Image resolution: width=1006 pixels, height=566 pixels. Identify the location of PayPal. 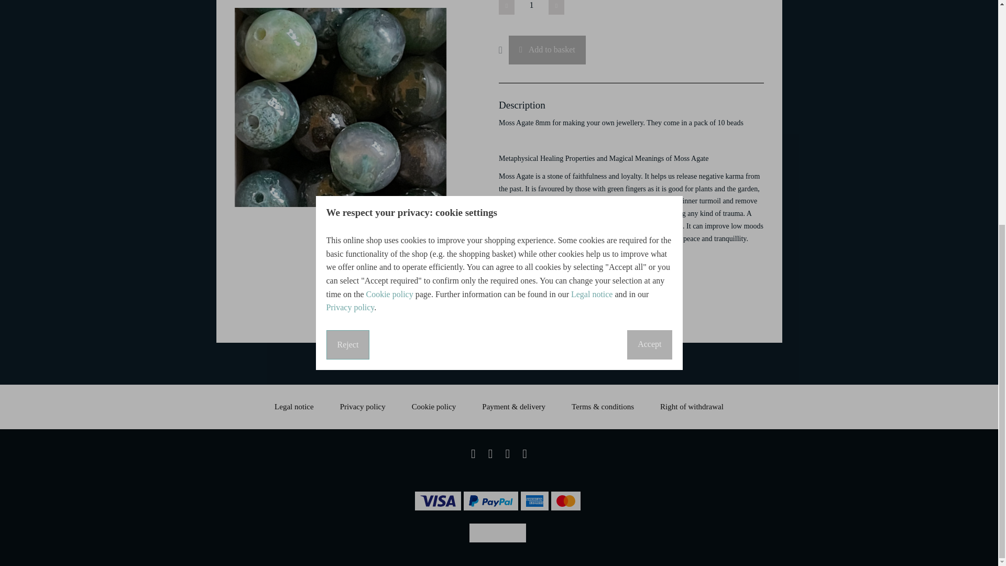
(490, 501).